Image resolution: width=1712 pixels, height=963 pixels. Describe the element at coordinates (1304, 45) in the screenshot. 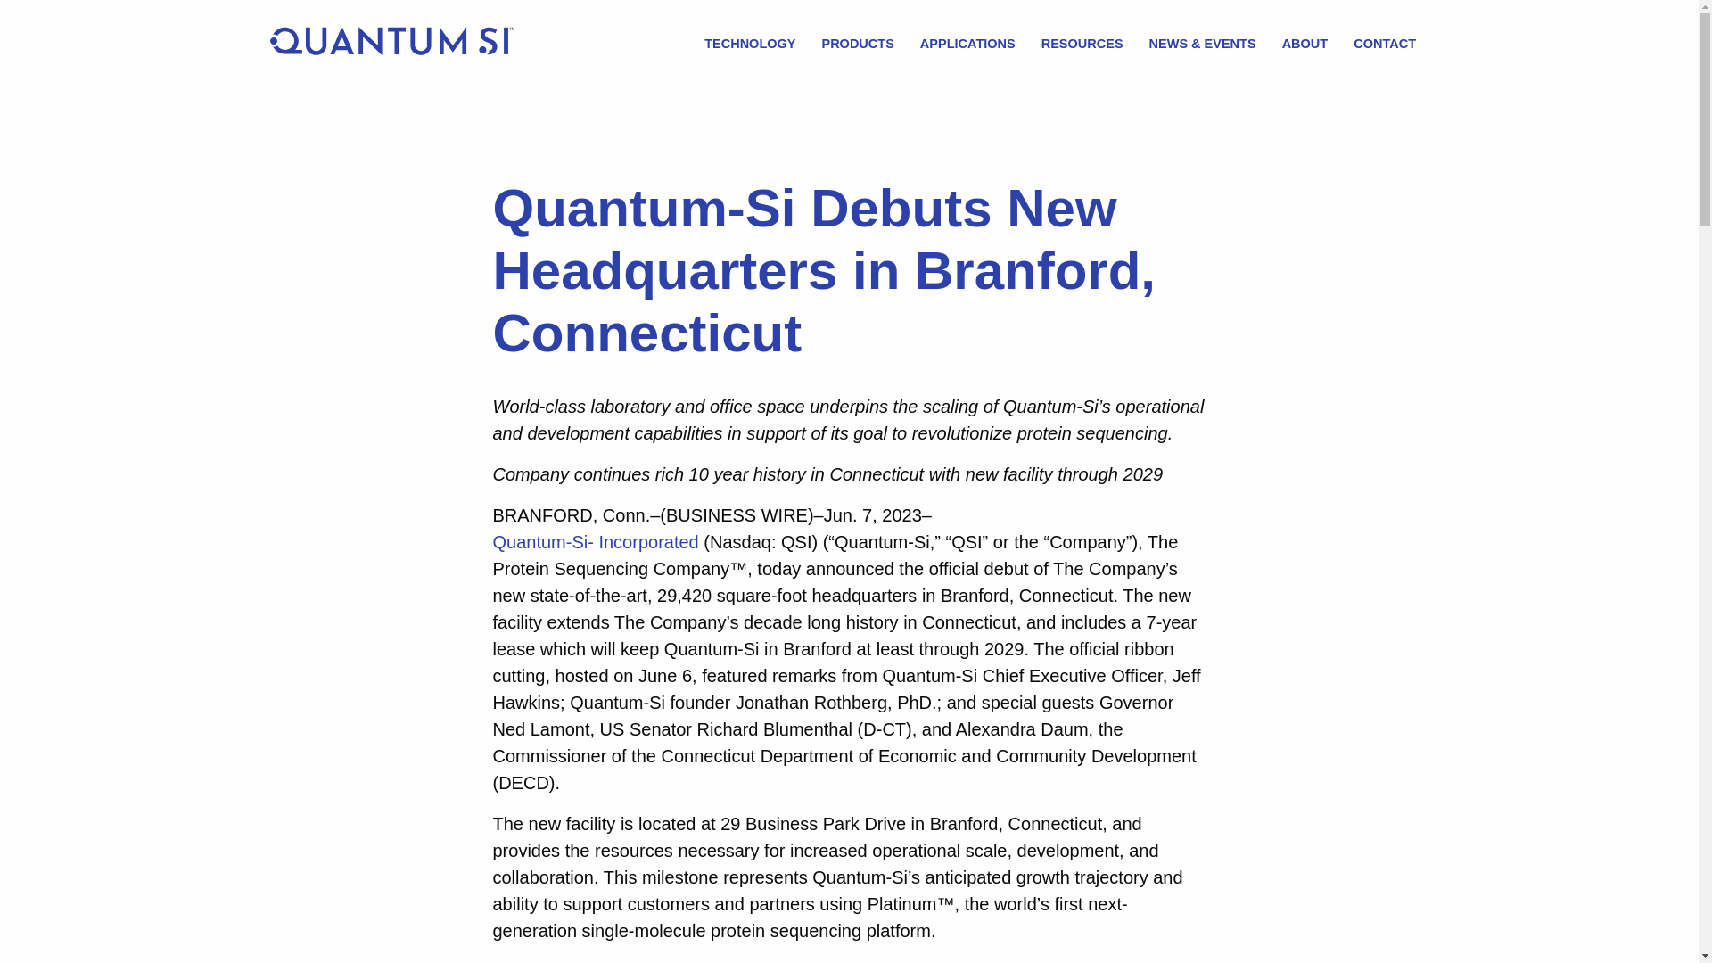

I see `ABOUT` at that location.